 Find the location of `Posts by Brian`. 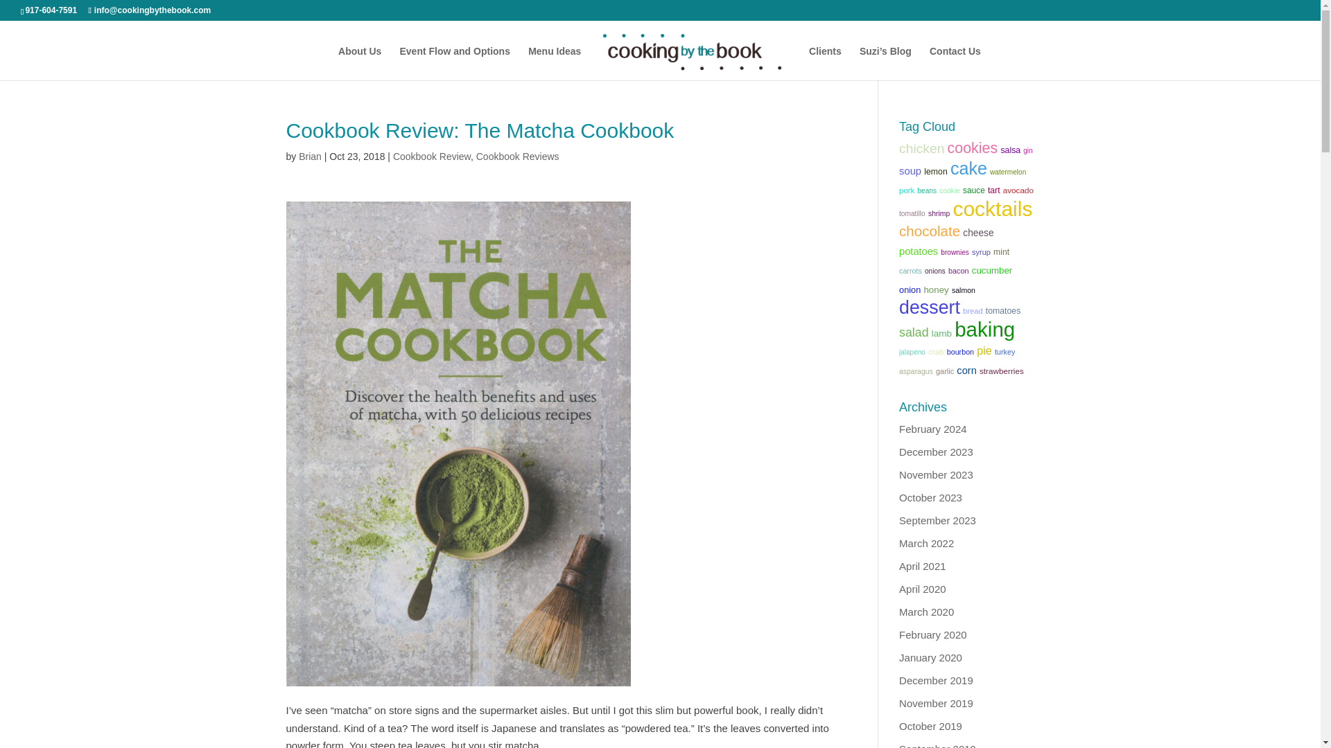

Posts by Brian is located at coordinates (310, 157).